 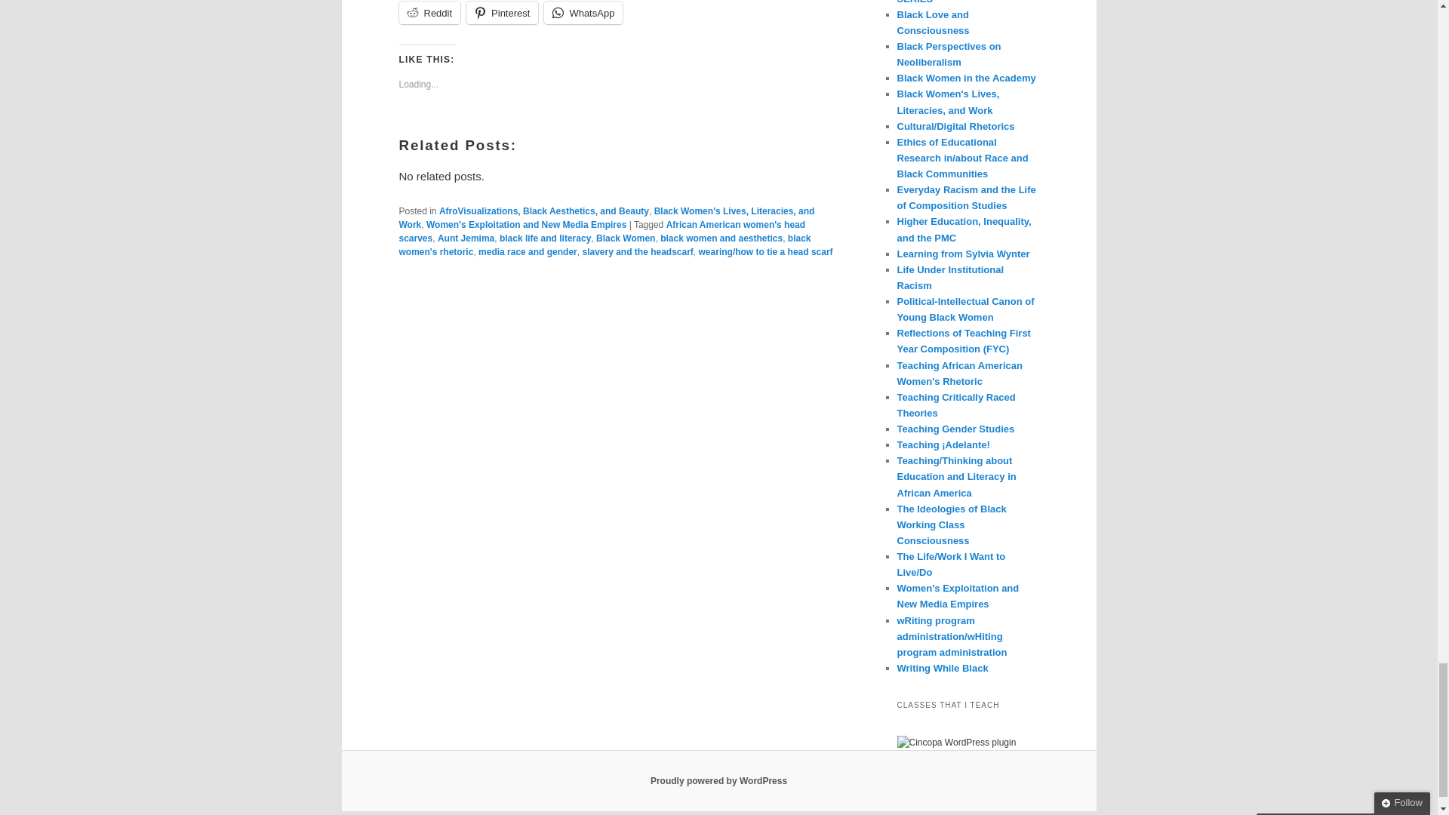 I want to click on Click to share on WhatsApp, so click(x=583, y=13).